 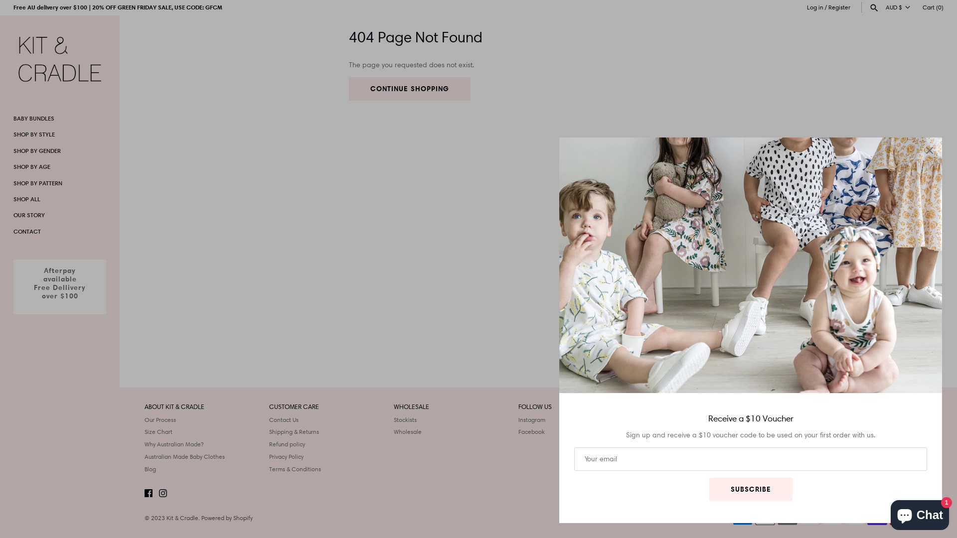 What do you see at coordinates (160, 419) in the screenshot?
I see `Our Process` at bounding box center [160, 419].